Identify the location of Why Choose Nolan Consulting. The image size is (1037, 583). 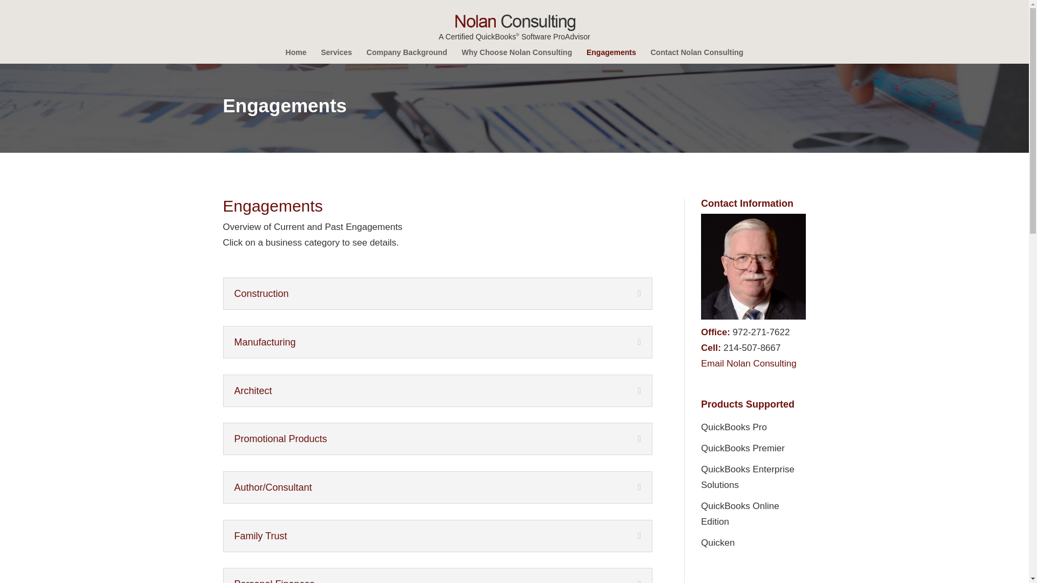
(516, 56).